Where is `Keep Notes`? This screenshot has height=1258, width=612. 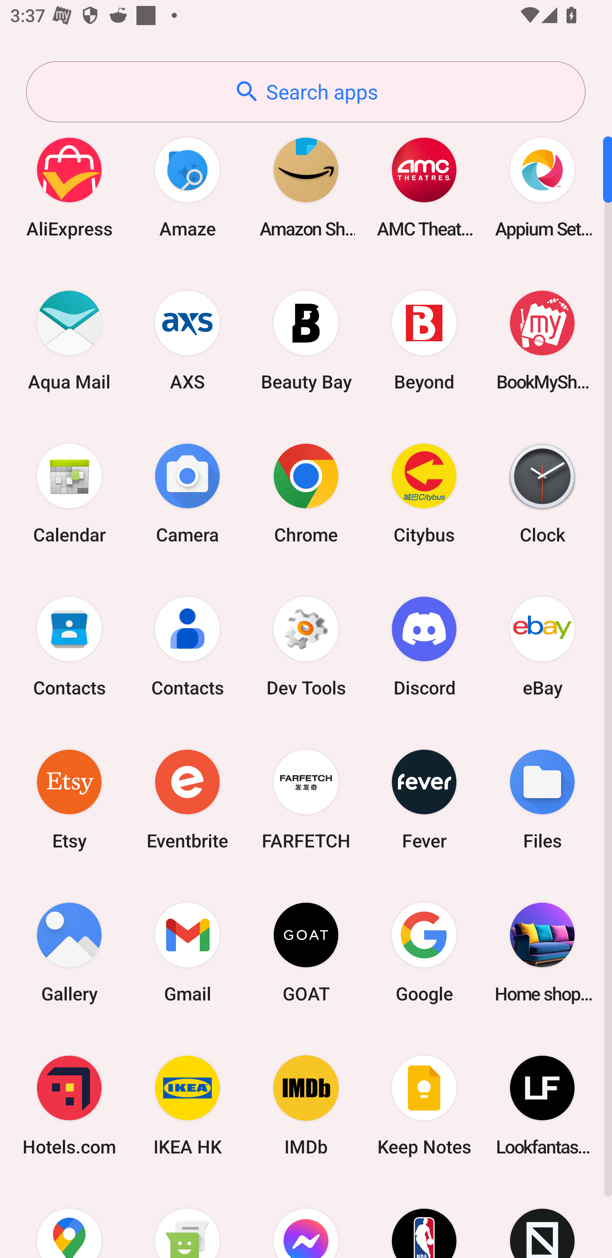
Keep Notes is located at coordinates (424, 1106).